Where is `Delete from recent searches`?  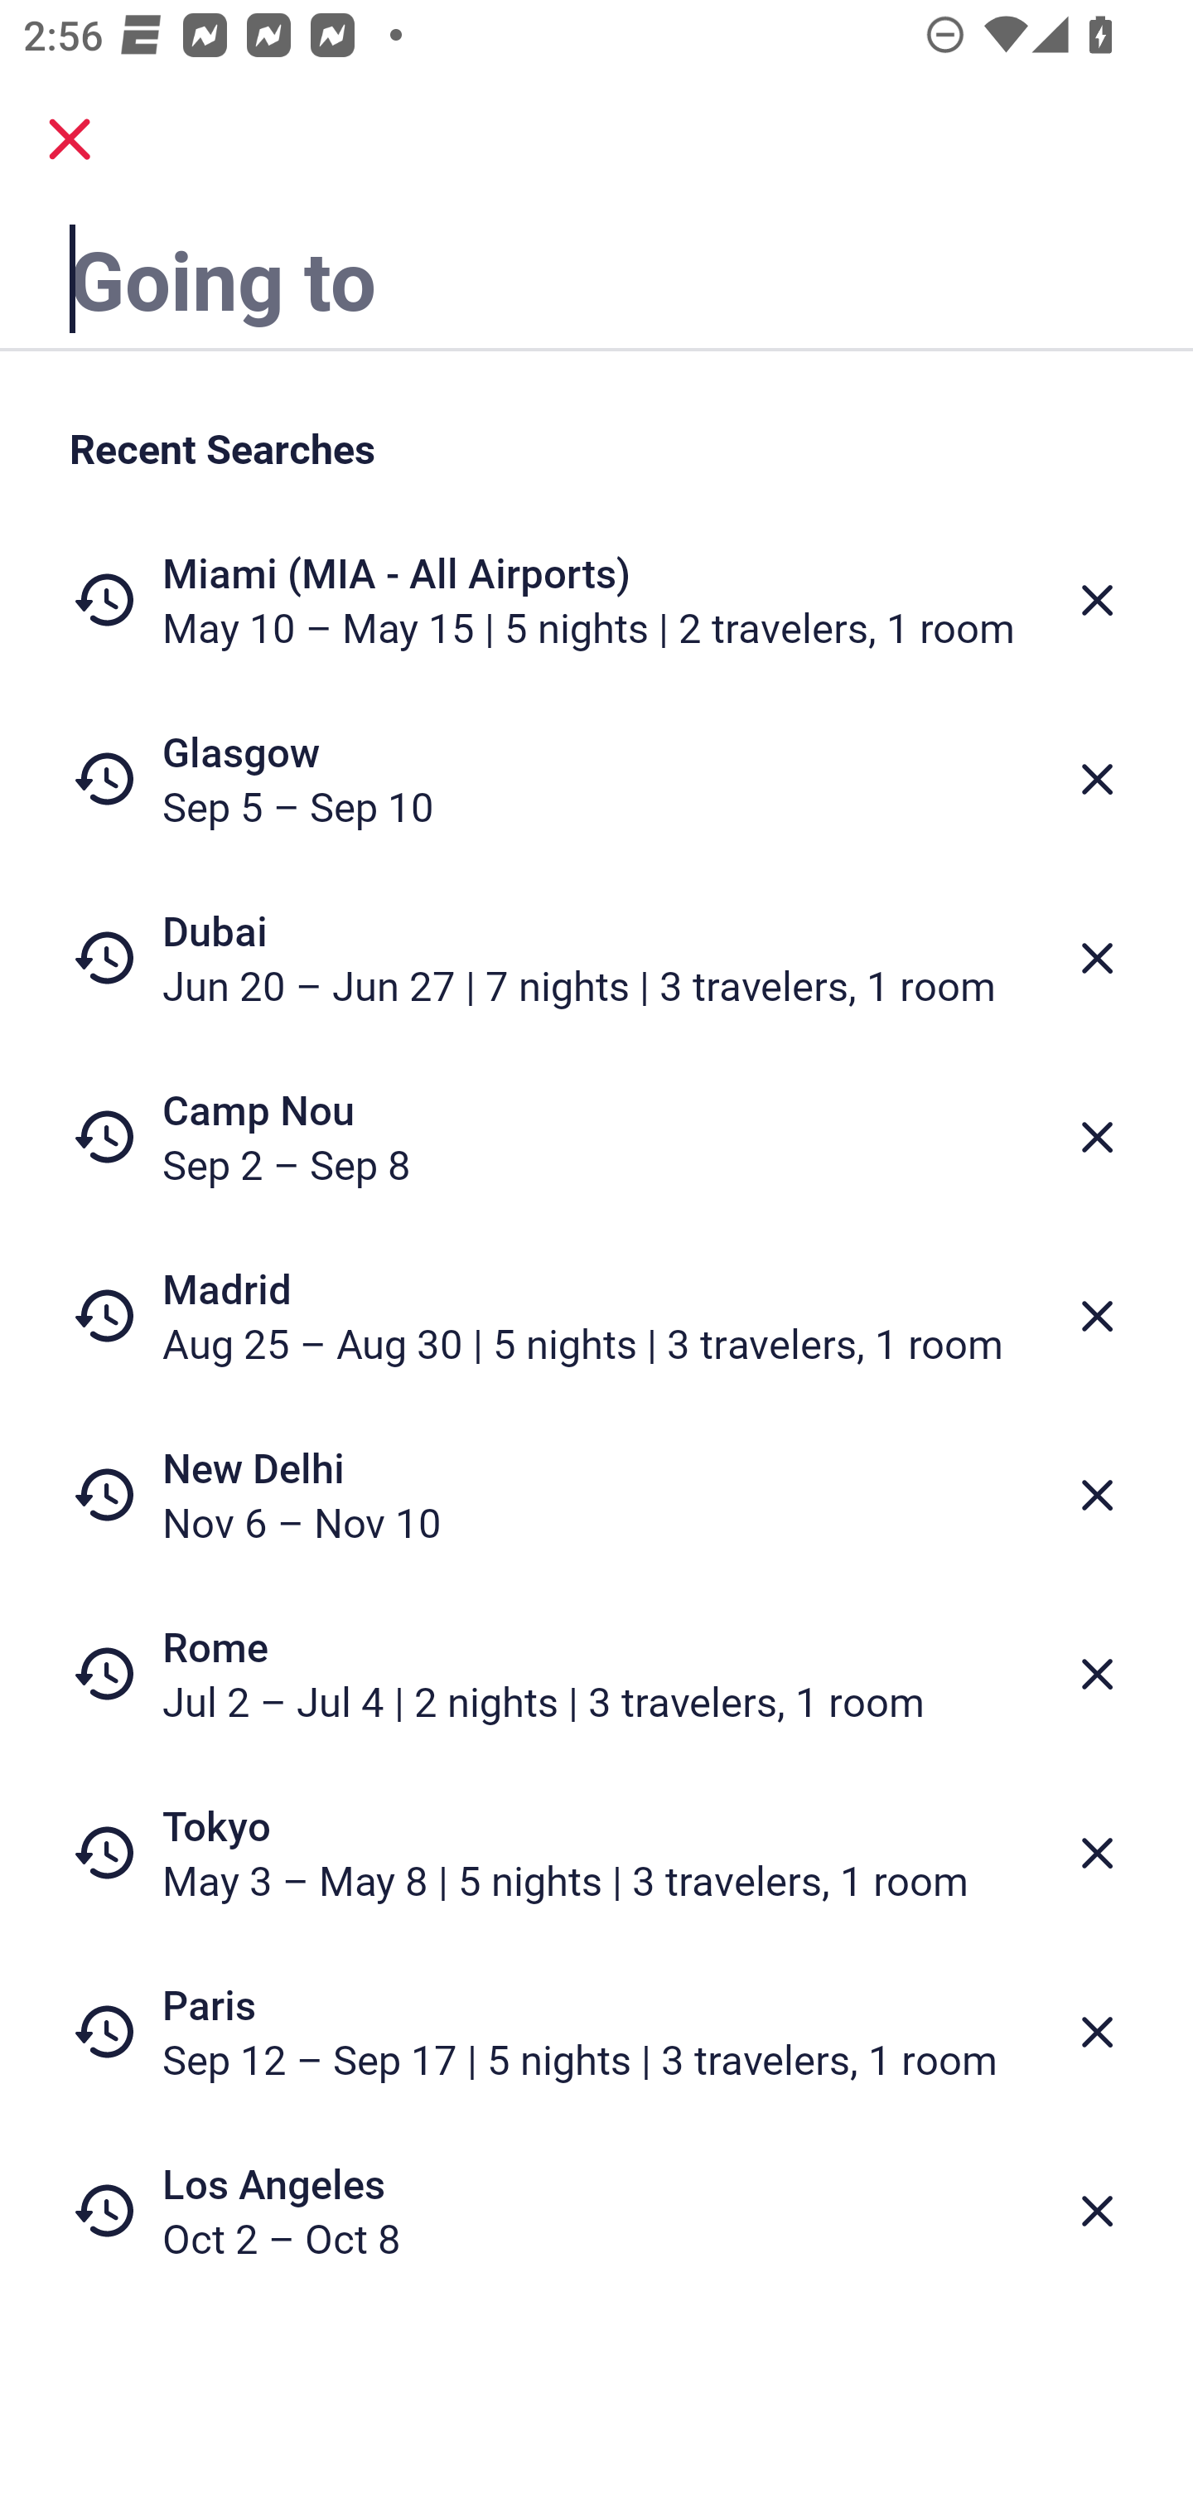
Delete from recent searches is located at coordinates (1097, 1853).